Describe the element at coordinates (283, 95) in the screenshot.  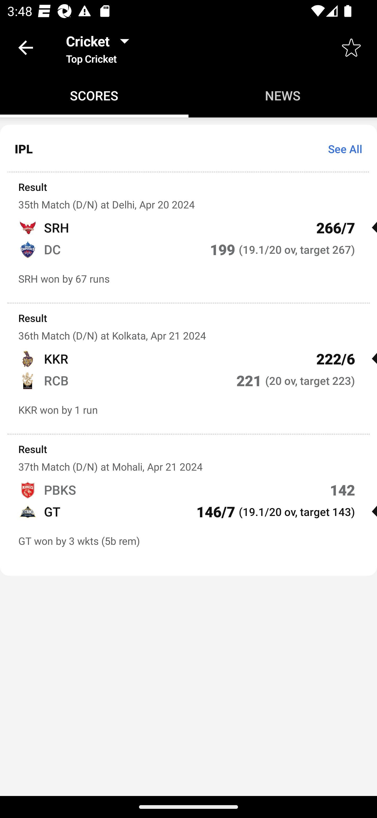
I see `News NEWS` at that location.